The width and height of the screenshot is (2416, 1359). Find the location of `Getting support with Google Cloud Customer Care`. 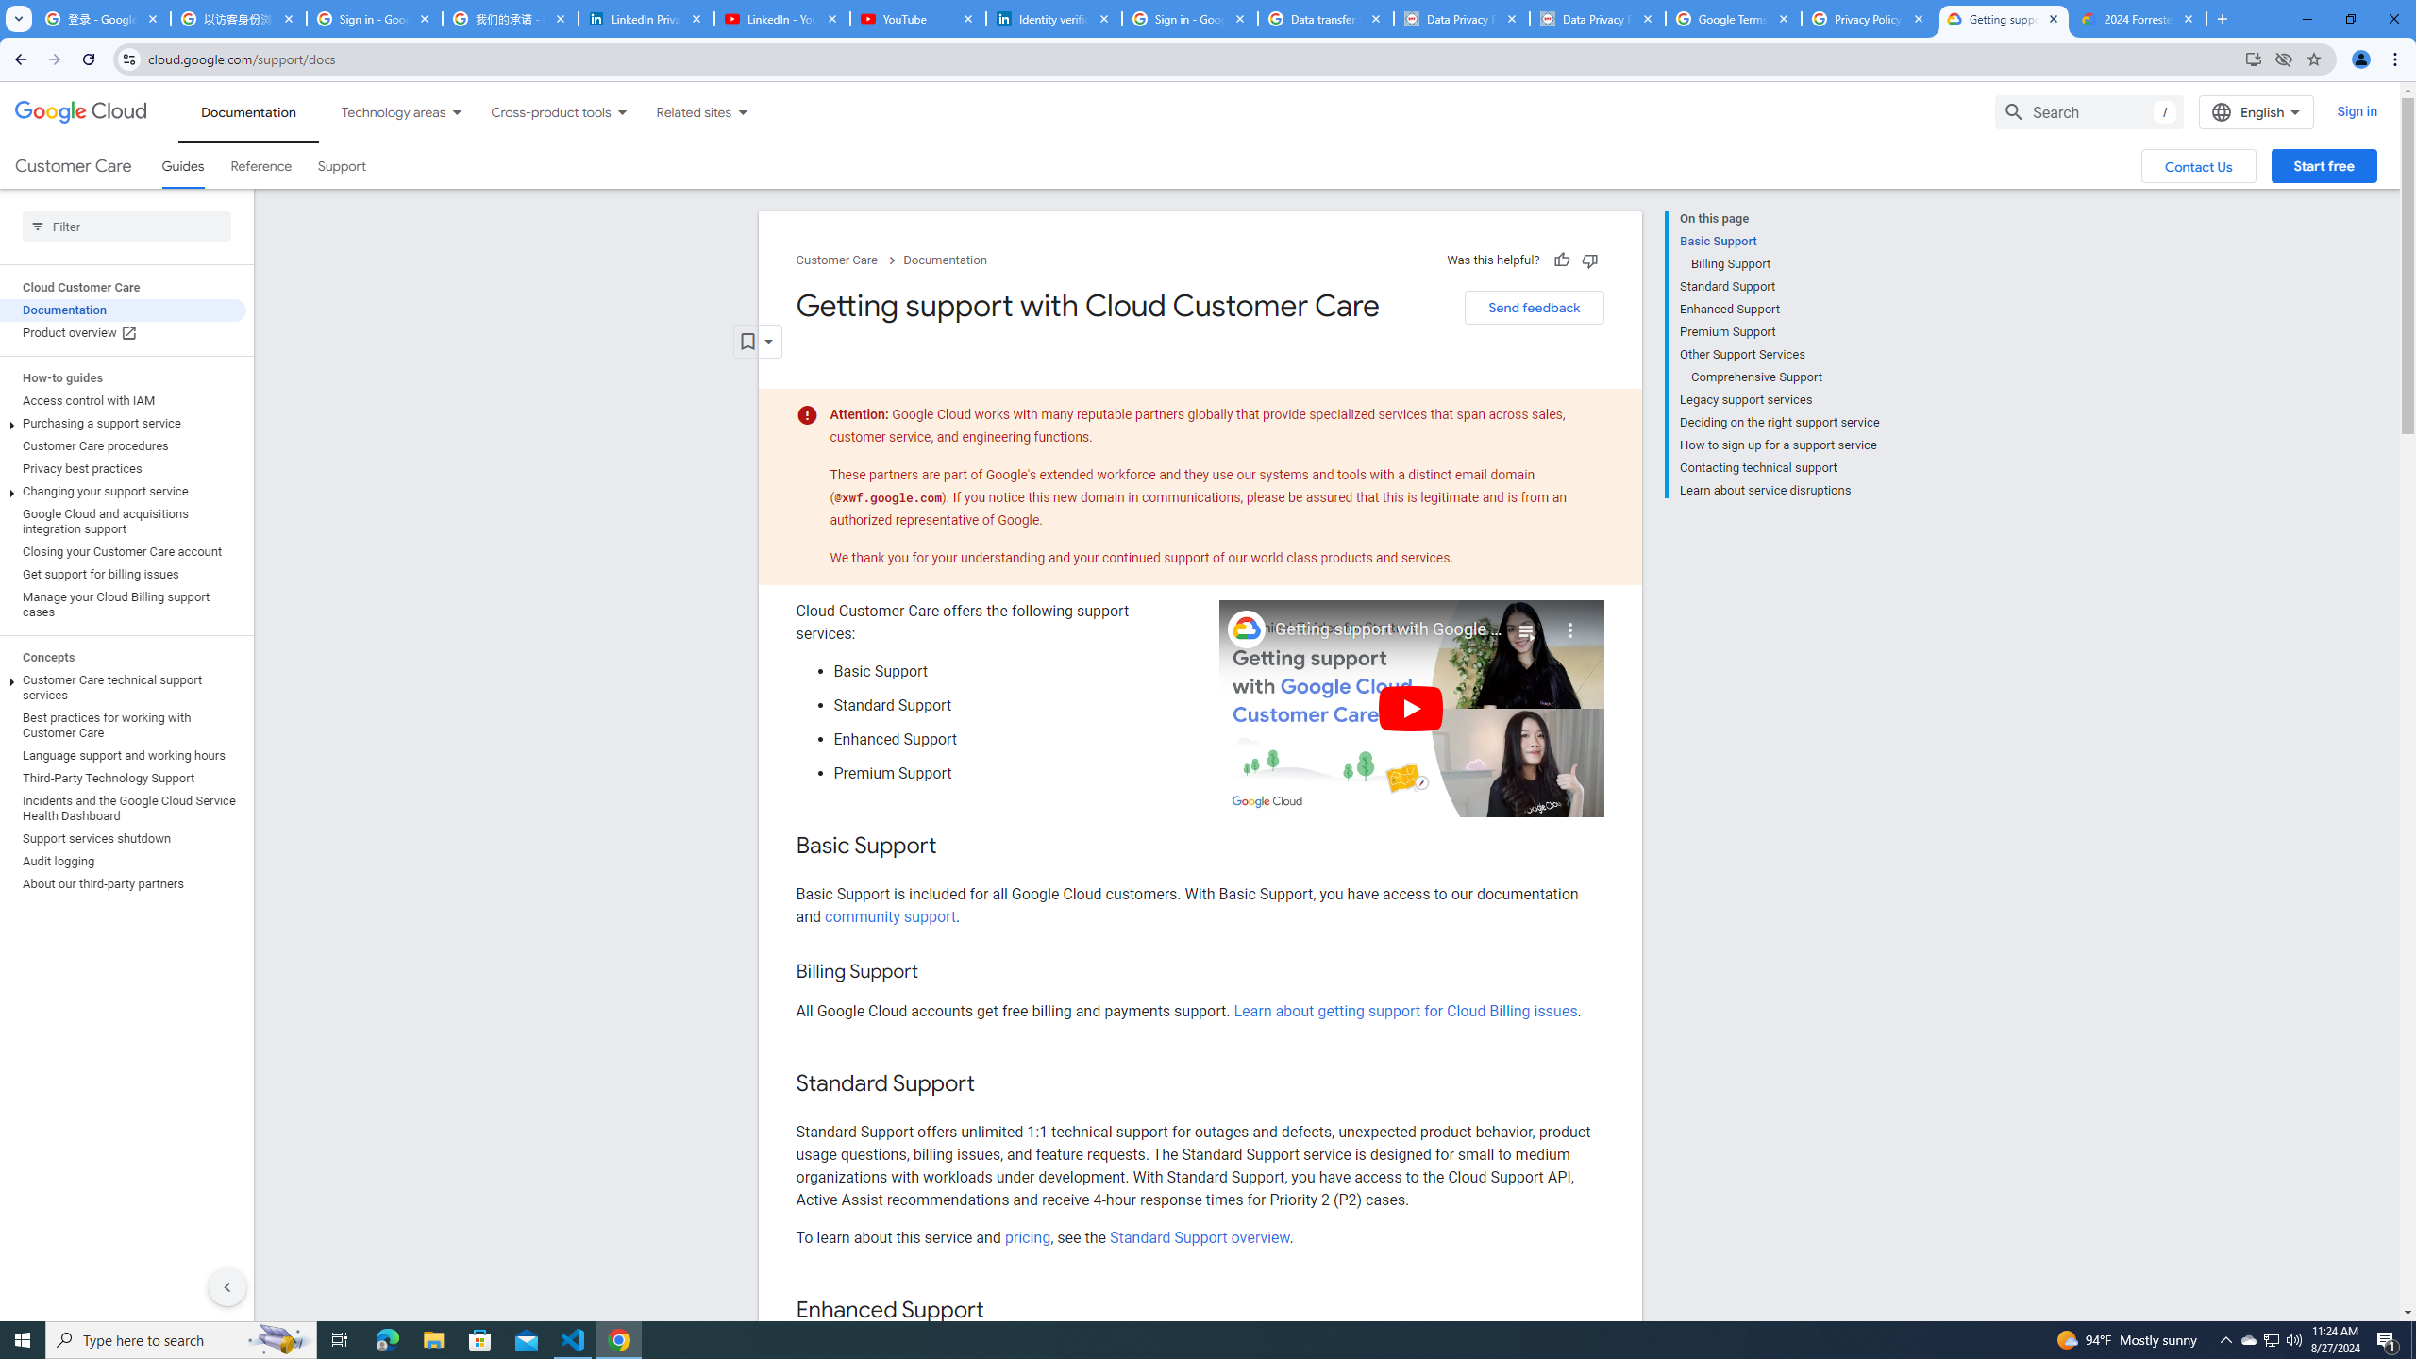

Getting support with Google Cloud Customer Care is located at coordinates (1389, 629).